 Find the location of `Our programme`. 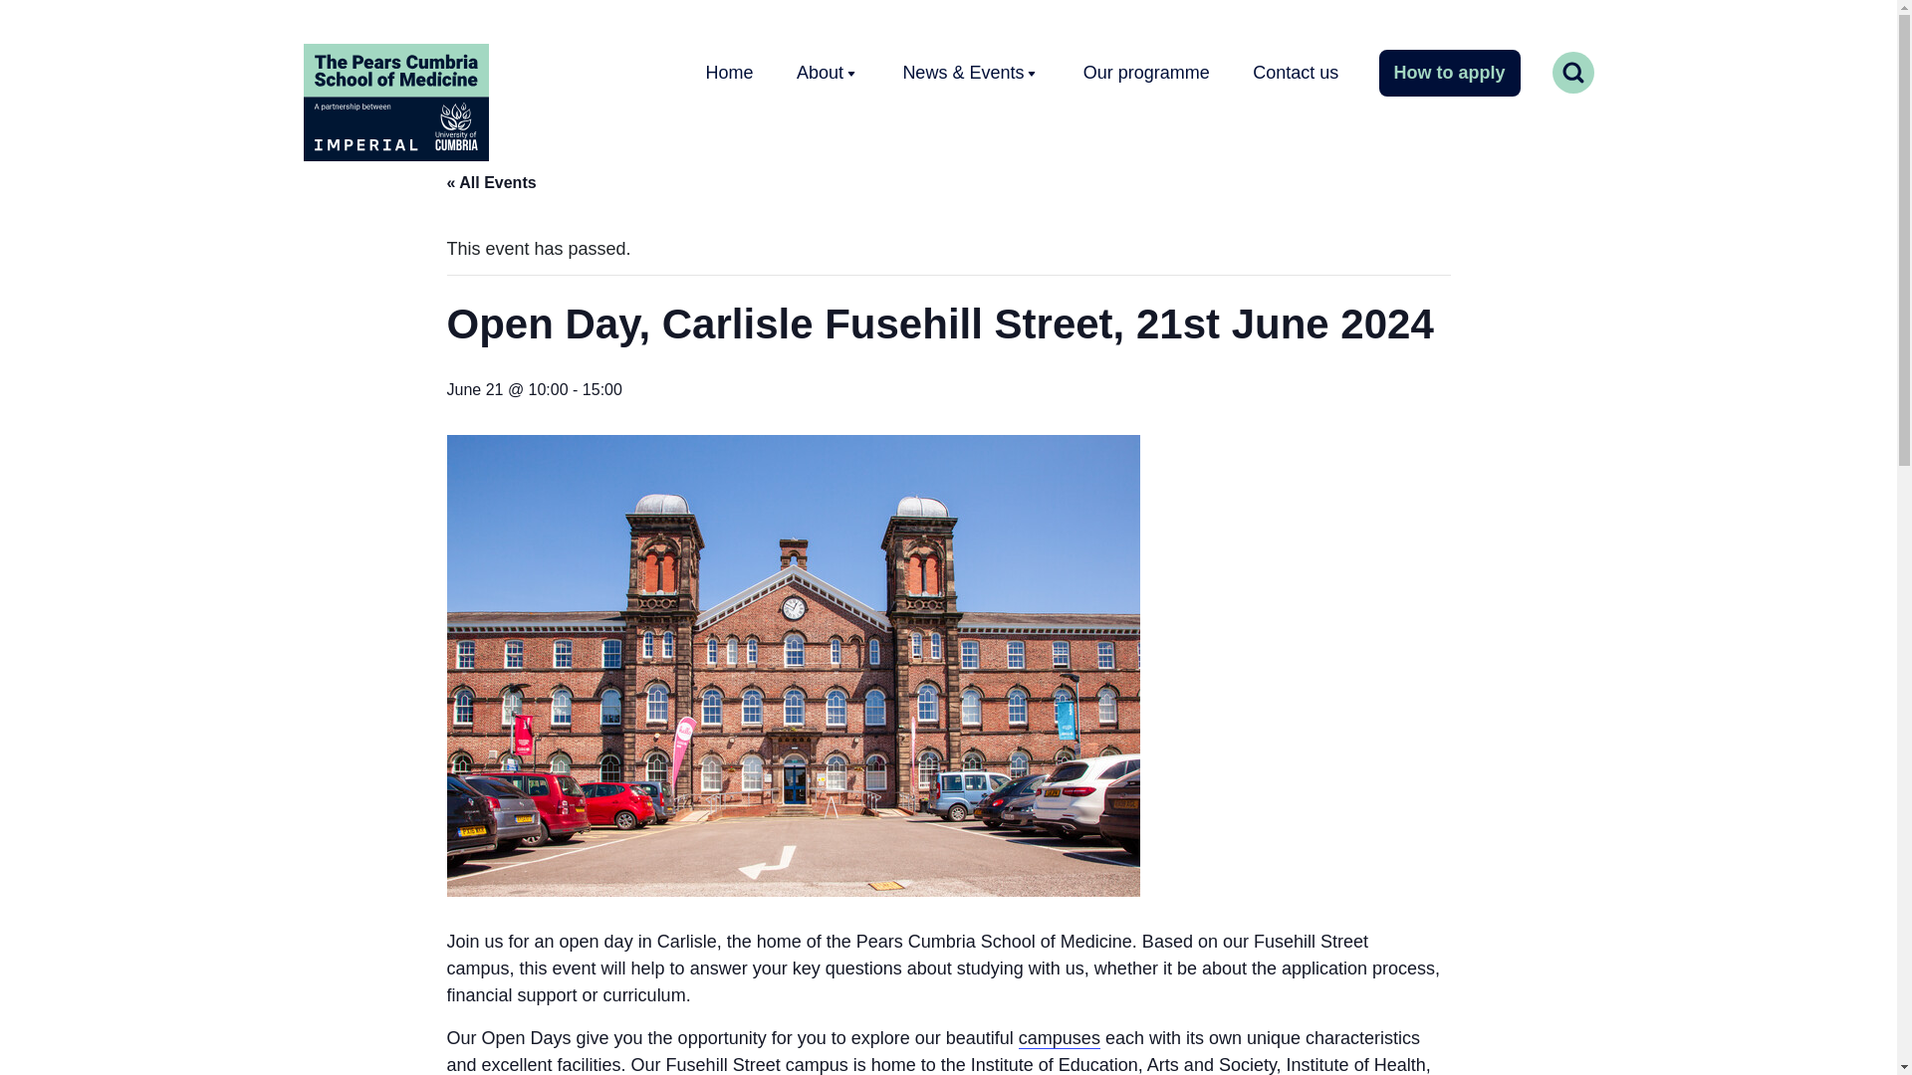

Our programme is located at coordinates (1145, 73).